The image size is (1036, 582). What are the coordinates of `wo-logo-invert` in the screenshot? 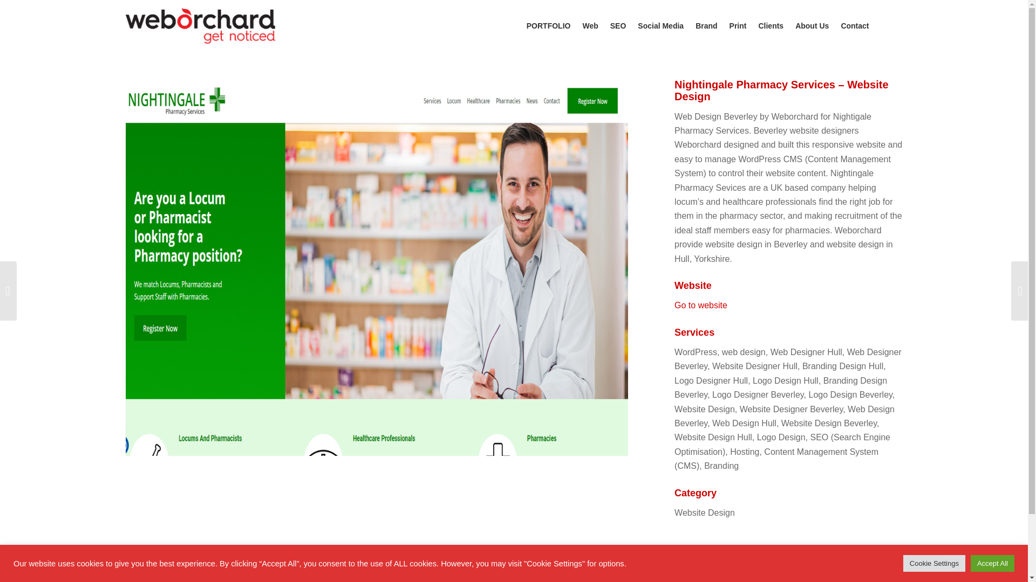 It's located at (200, 26).